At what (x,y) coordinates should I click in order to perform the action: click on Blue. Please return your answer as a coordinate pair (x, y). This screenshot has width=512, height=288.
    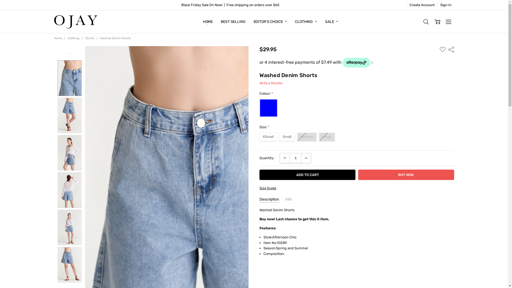
    Looking at the image, I should click on (269, 108).